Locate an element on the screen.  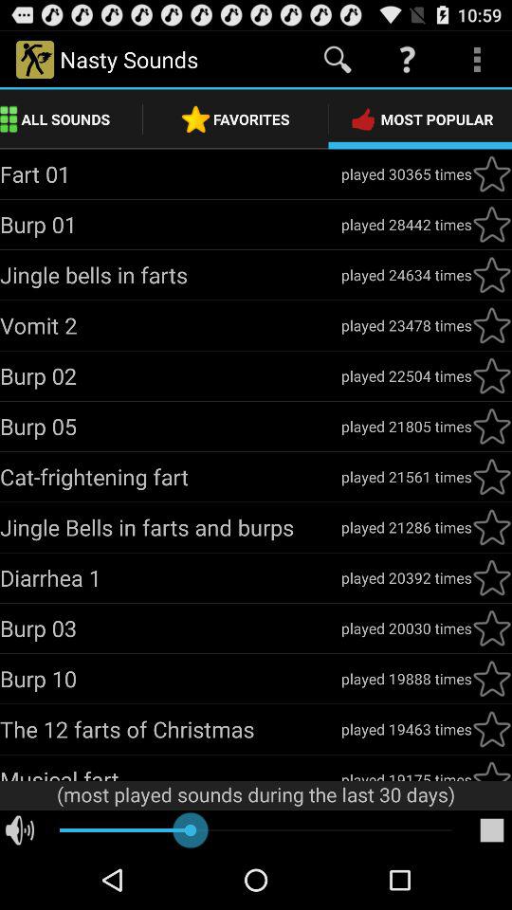
favorite sound is located at coordinates (492, 375).